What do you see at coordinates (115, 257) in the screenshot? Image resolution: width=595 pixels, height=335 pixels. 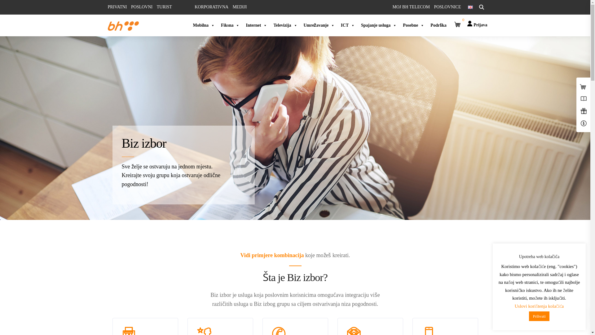 I see `Karijera` at bounding box center [115, 257].